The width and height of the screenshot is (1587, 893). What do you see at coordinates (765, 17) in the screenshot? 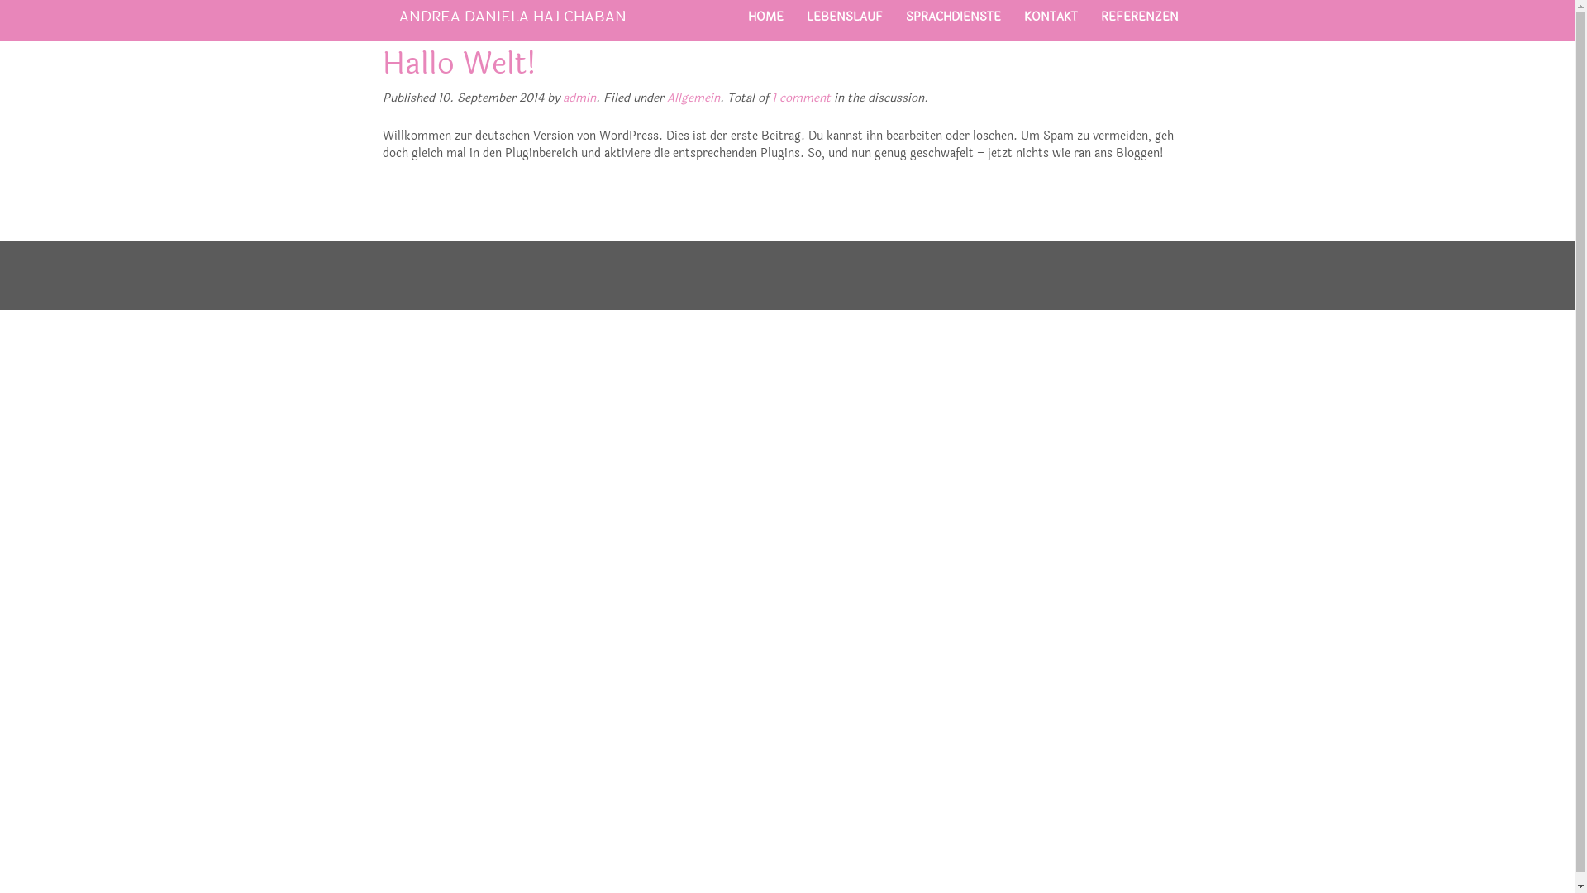
I see `HOME` at bounding box center [765, 17].